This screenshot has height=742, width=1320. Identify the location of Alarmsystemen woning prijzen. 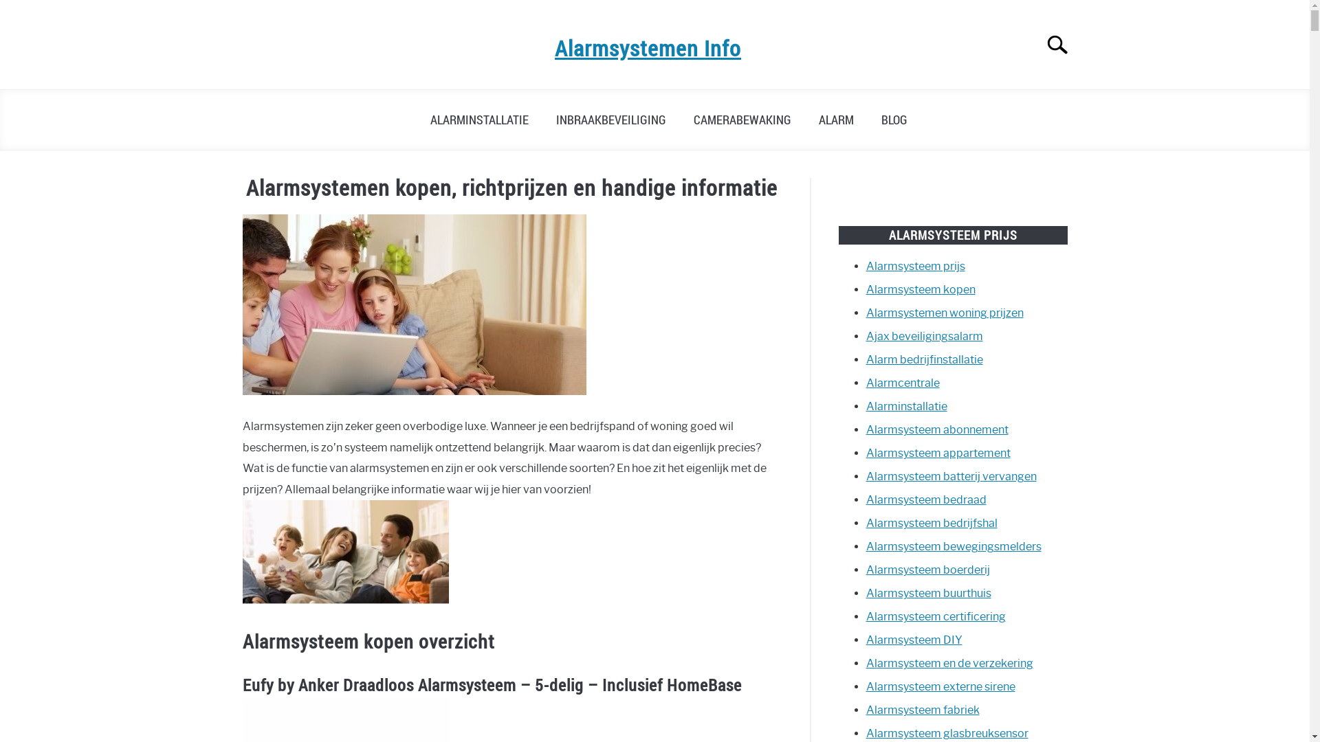
(945, 313).